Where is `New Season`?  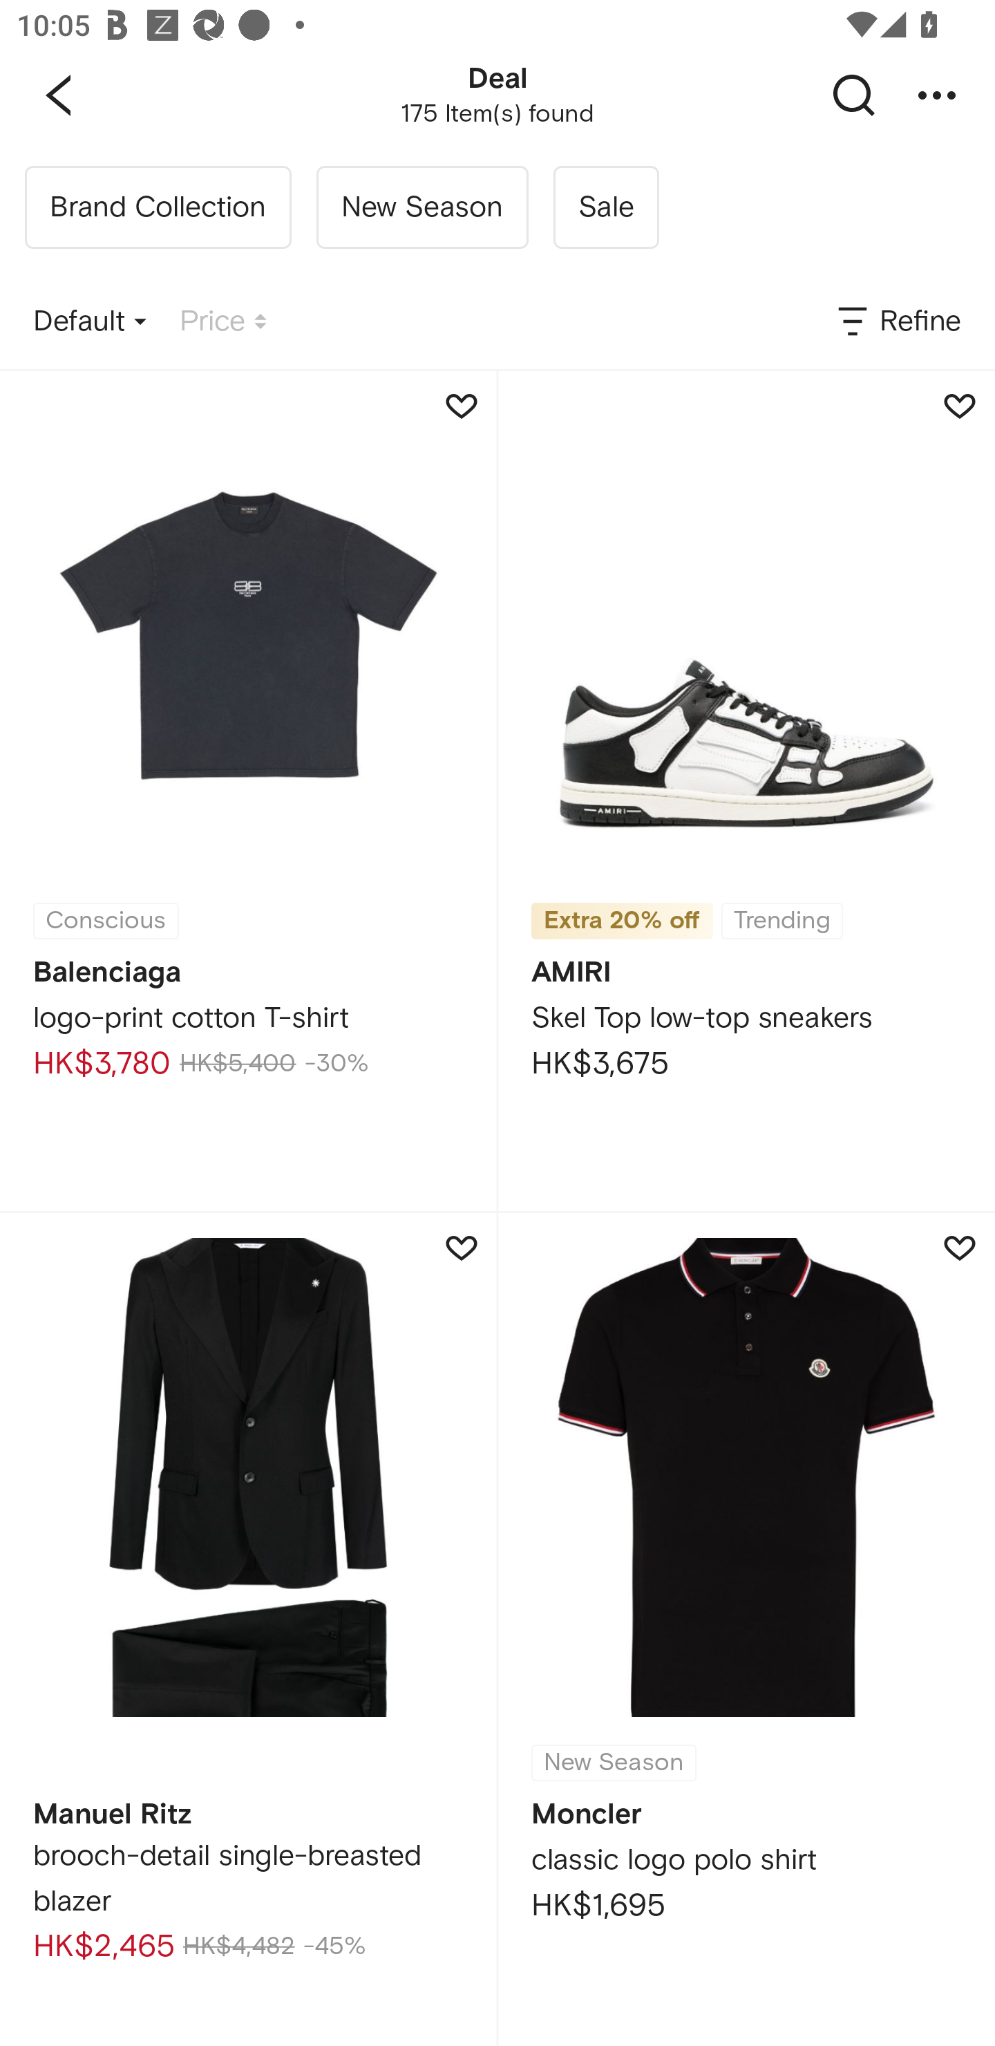
New Season is located at coordinates (421, 207).